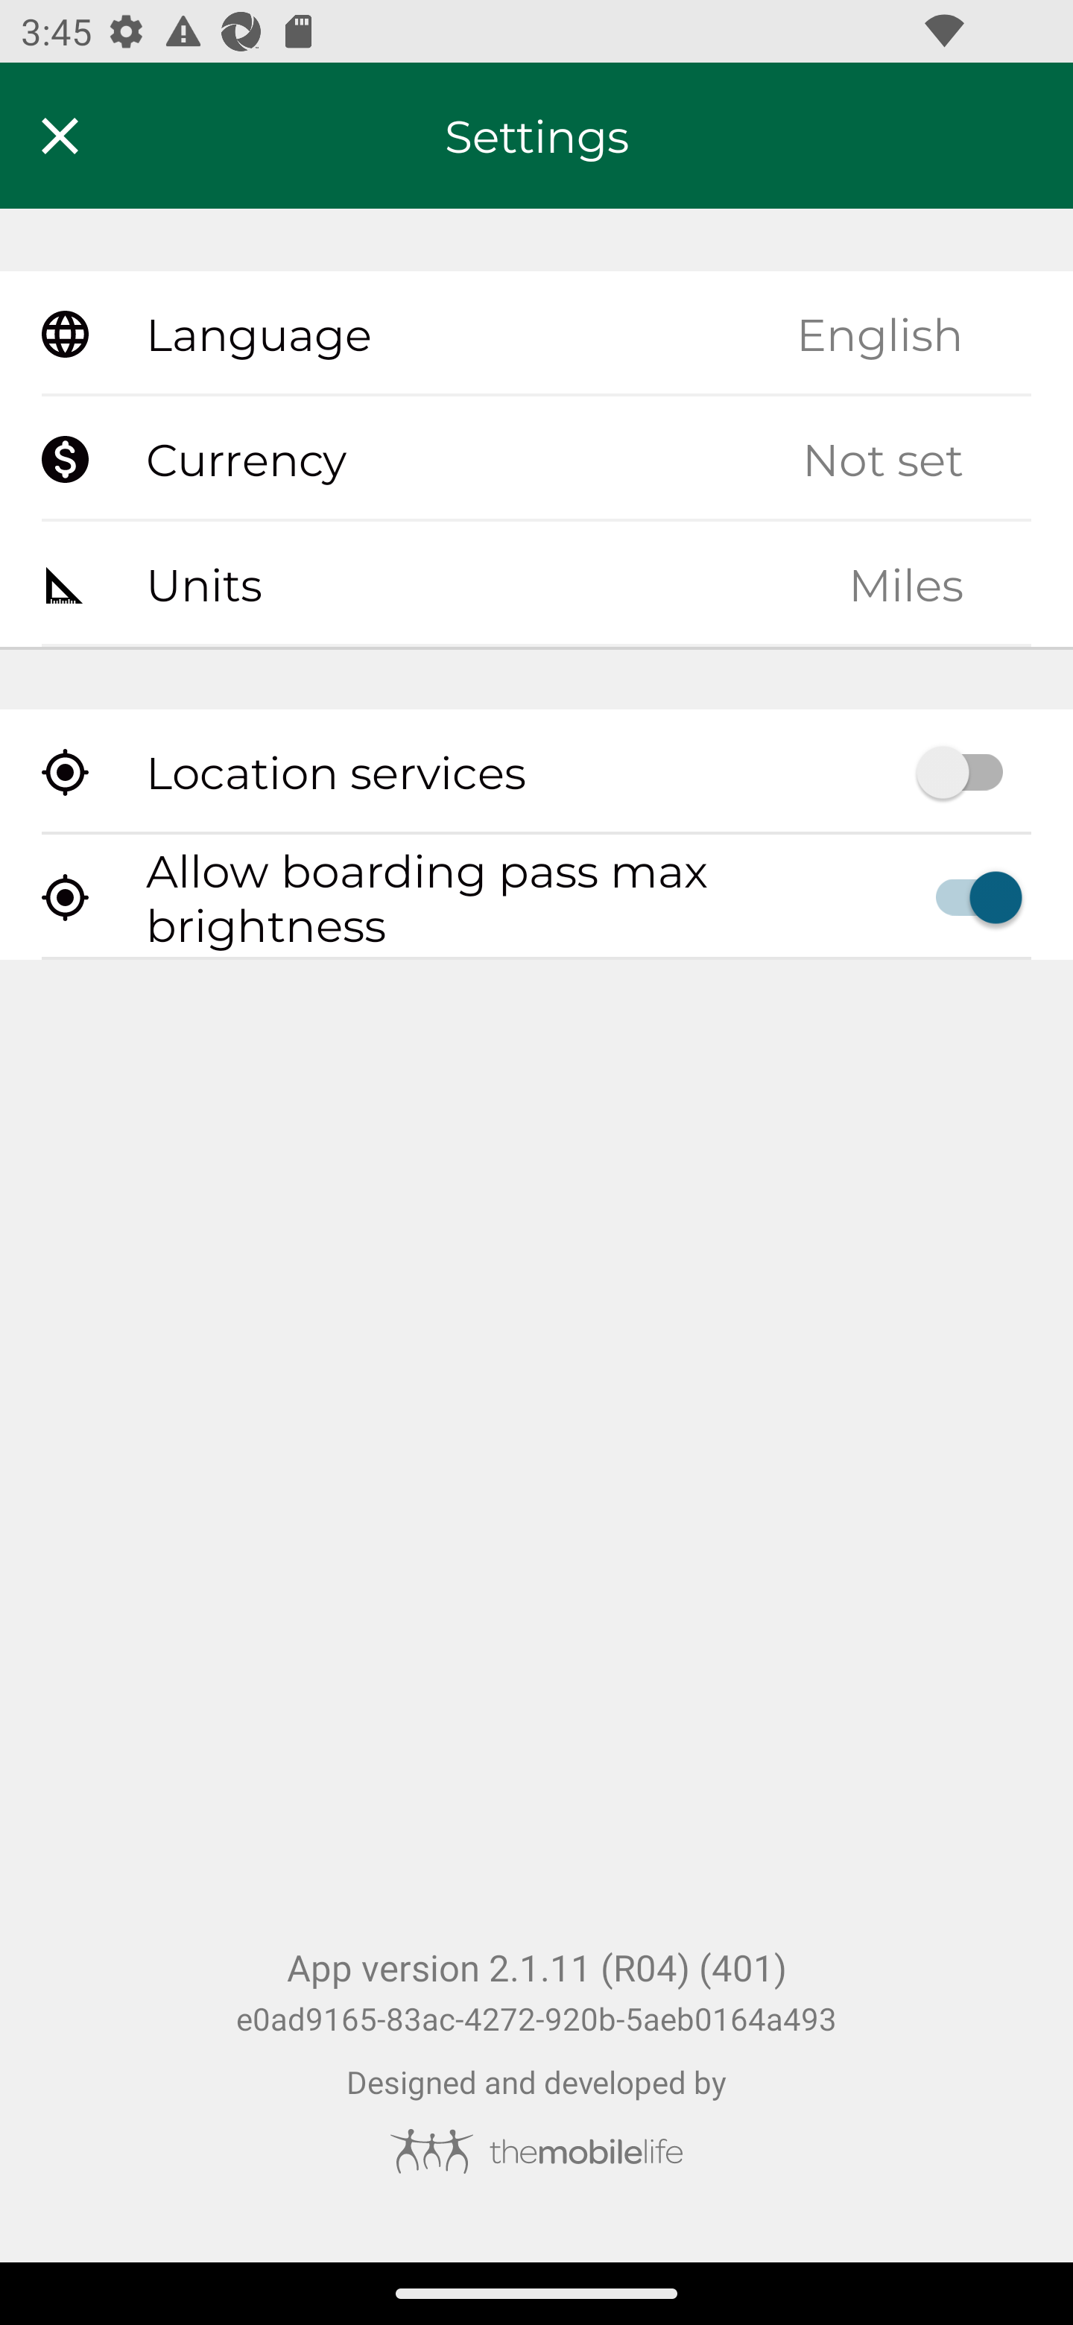 Image resolution: width=1073 pixels, height=2325 pixels. I want to click on Allow boarding pass max brightness, so click(536, 897).